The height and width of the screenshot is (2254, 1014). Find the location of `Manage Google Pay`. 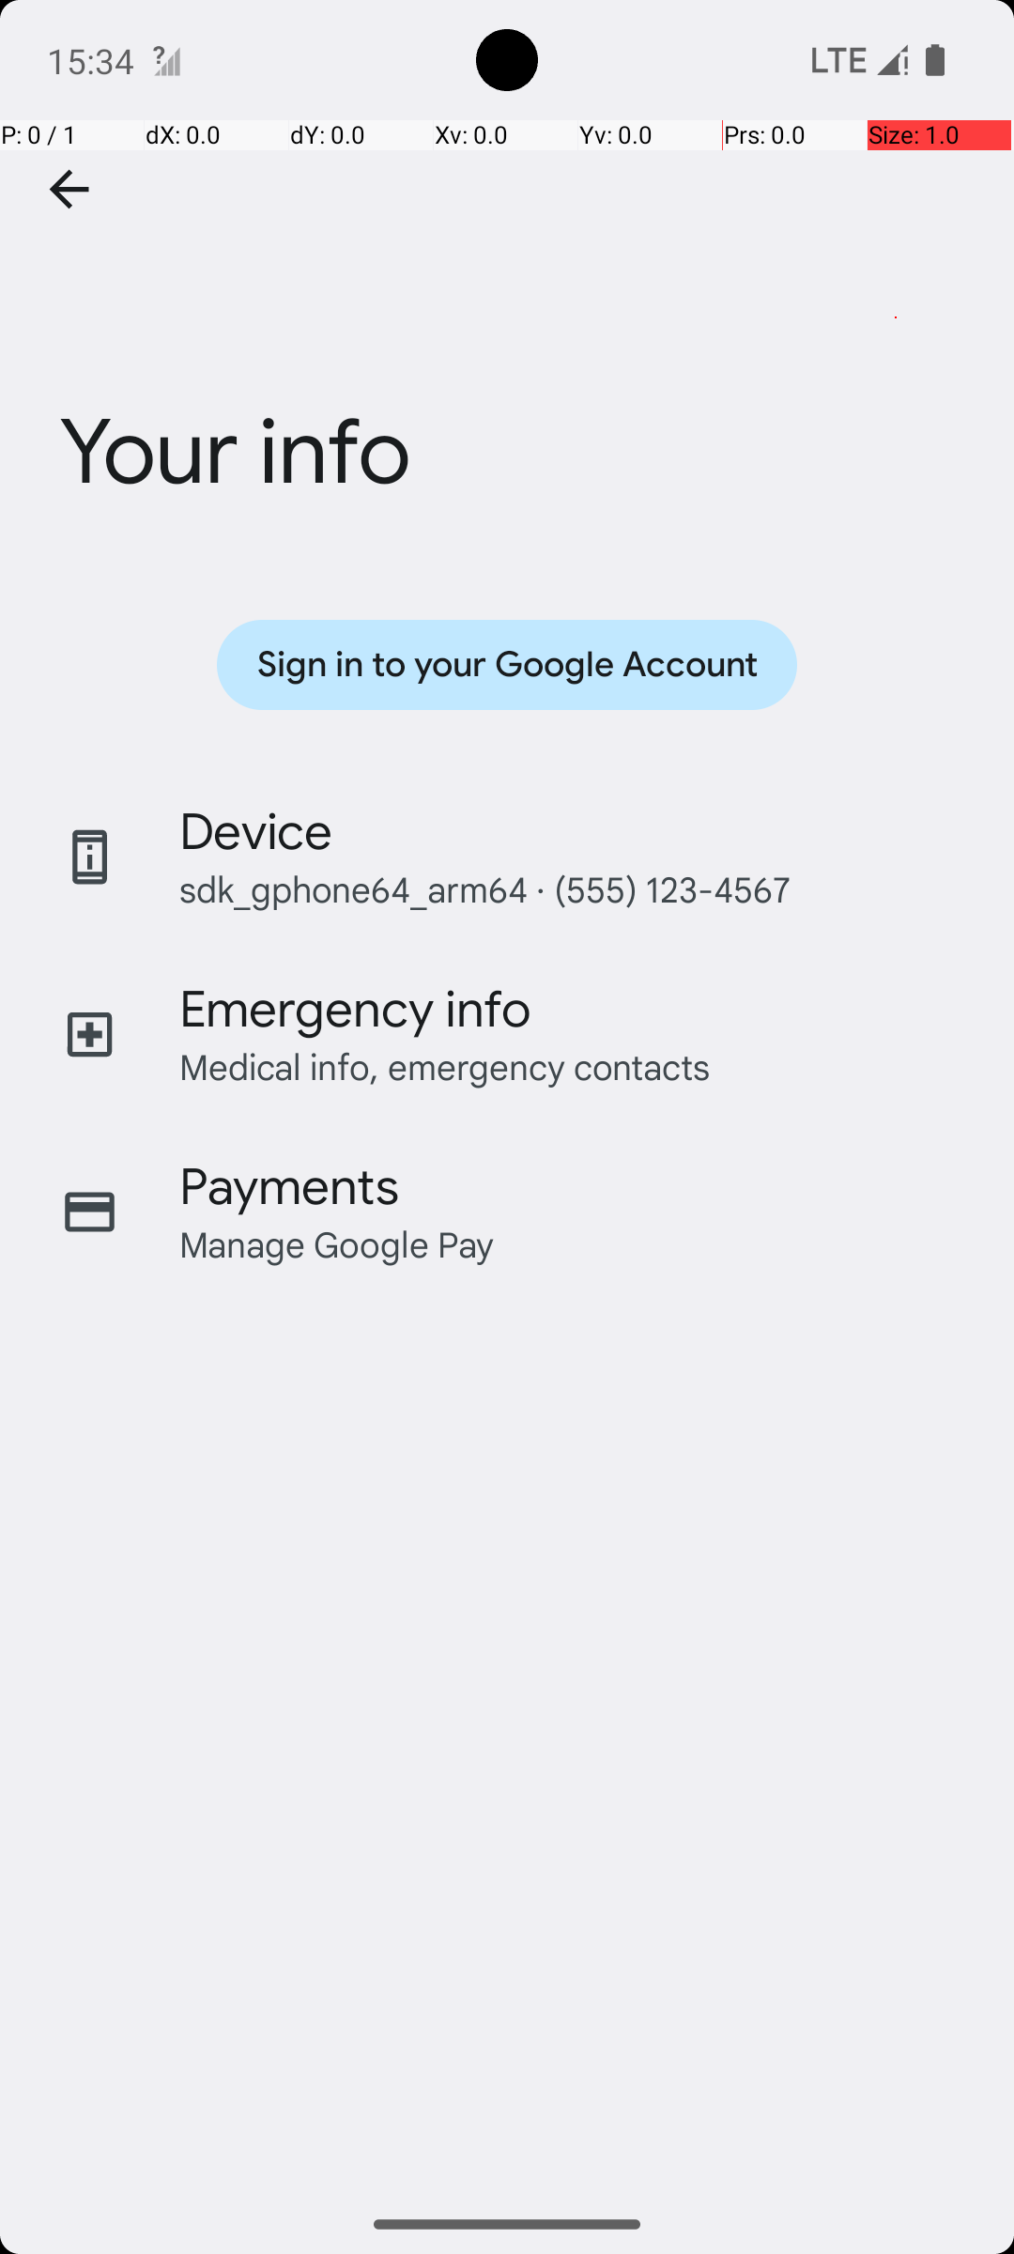

Manage Google Pay is located at coordinates (337, 1243).